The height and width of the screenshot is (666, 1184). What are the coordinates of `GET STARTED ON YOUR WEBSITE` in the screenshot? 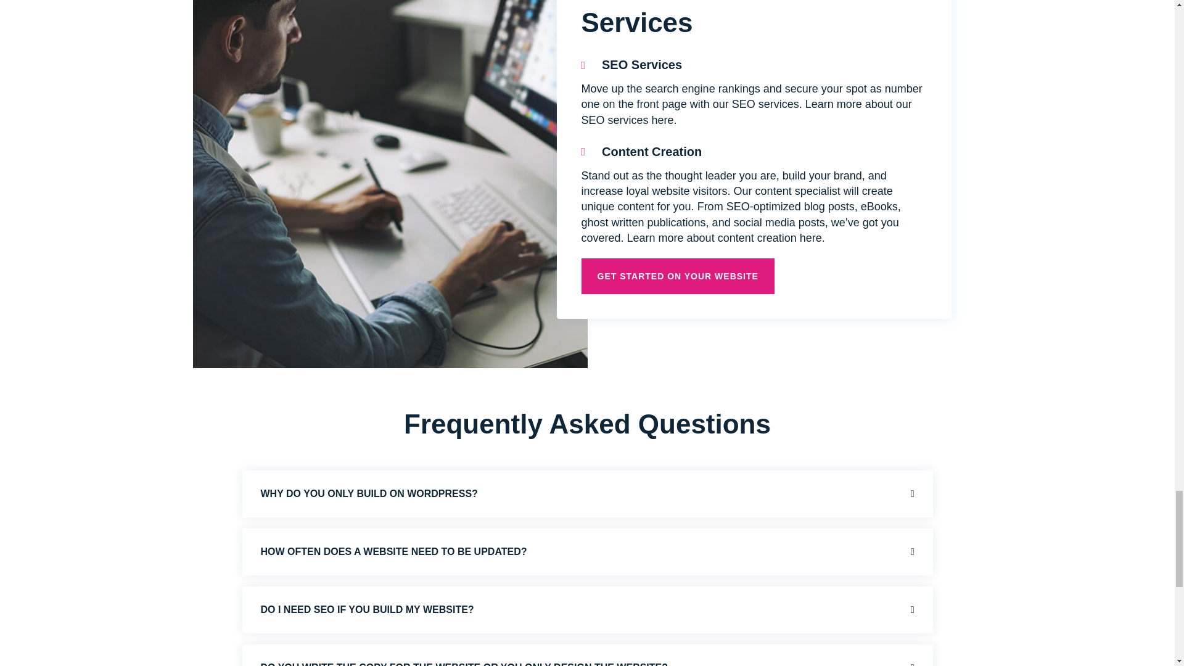 It's located at (677, 276).